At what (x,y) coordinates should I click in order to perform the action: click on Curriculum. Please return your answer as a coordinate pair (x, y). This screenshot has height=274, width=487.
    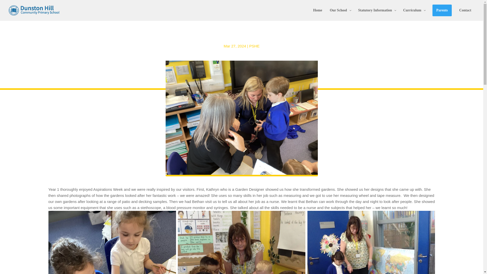
    Looking at the image, I should click on (414, 15).